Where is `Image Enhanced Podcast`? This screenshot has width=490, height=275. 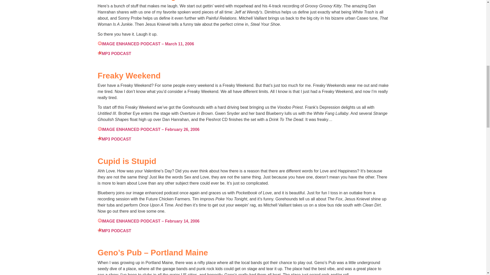
Image Enhanced Podcast is located at coordinates (100, 129).